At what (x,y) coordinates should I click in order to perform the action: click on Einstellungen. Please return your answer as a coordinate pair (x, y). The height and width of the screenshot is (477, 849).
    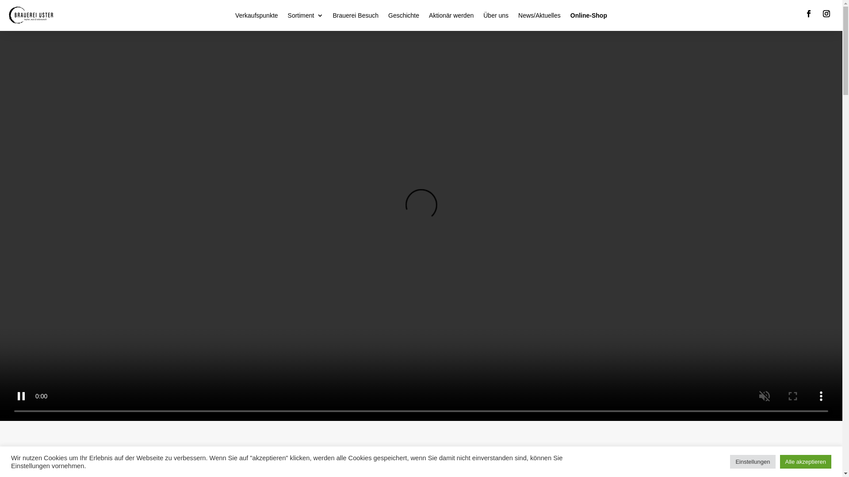
    Looking at the image, I should click on (753, 462).